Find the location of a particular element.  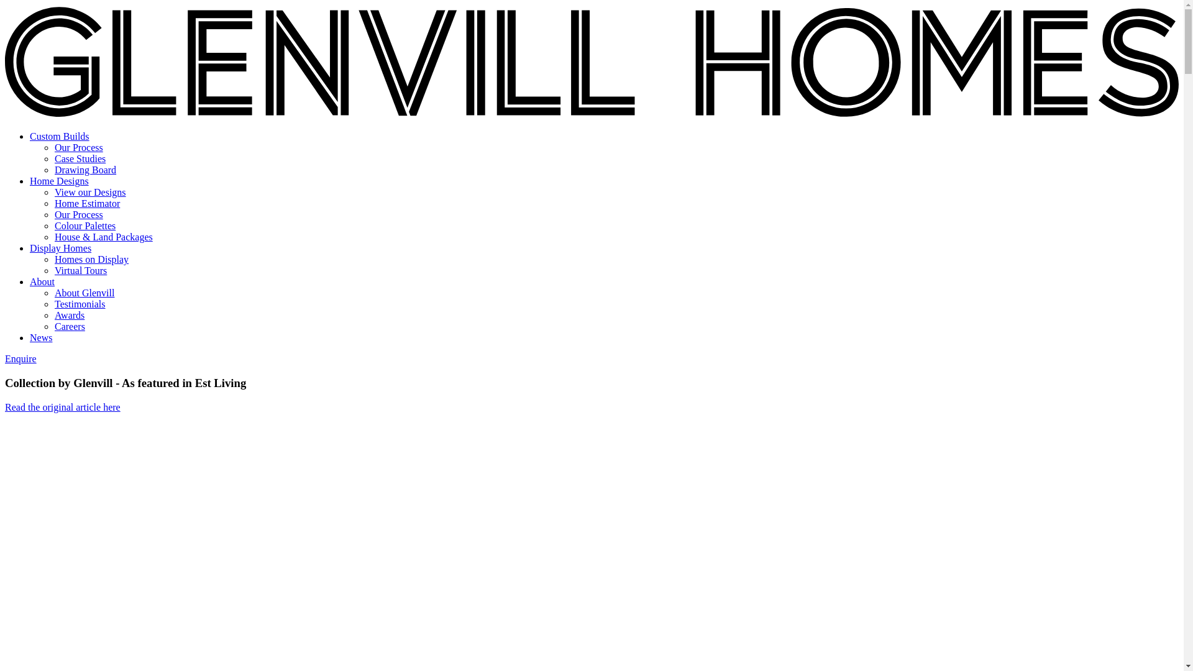

Homes on Display is located at coordinates (92, 260).